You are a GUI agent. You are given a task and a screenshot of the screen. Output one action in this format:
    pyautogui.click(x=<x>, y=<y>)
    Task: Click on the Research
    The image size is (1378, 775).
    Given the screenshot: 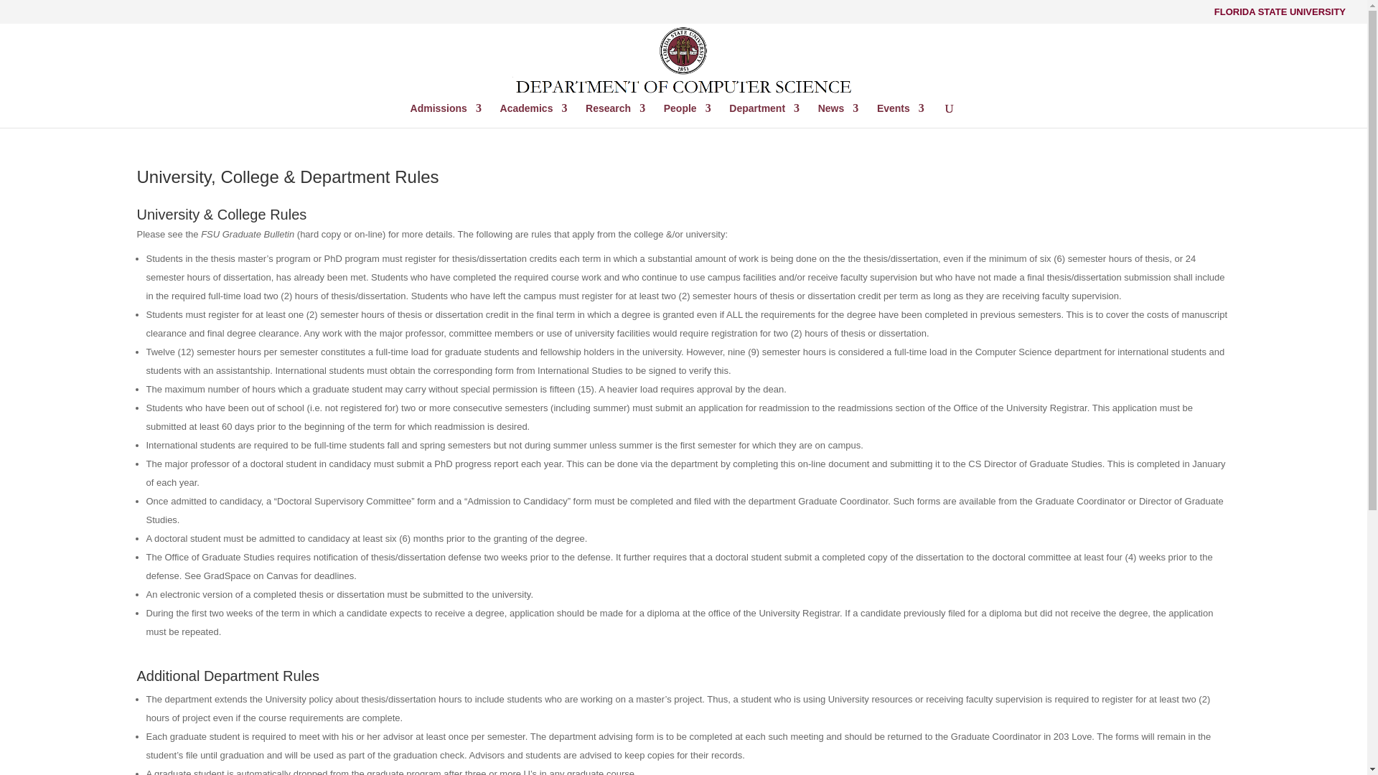 What is the action you would take?
    pyautogui.click(x=615, y=115)
    